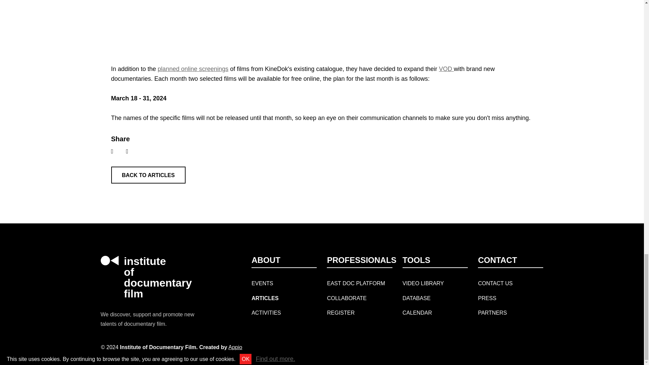 This screenshot has height=365, width=649. I want to click on COLLABORATE, so click(347, 298).